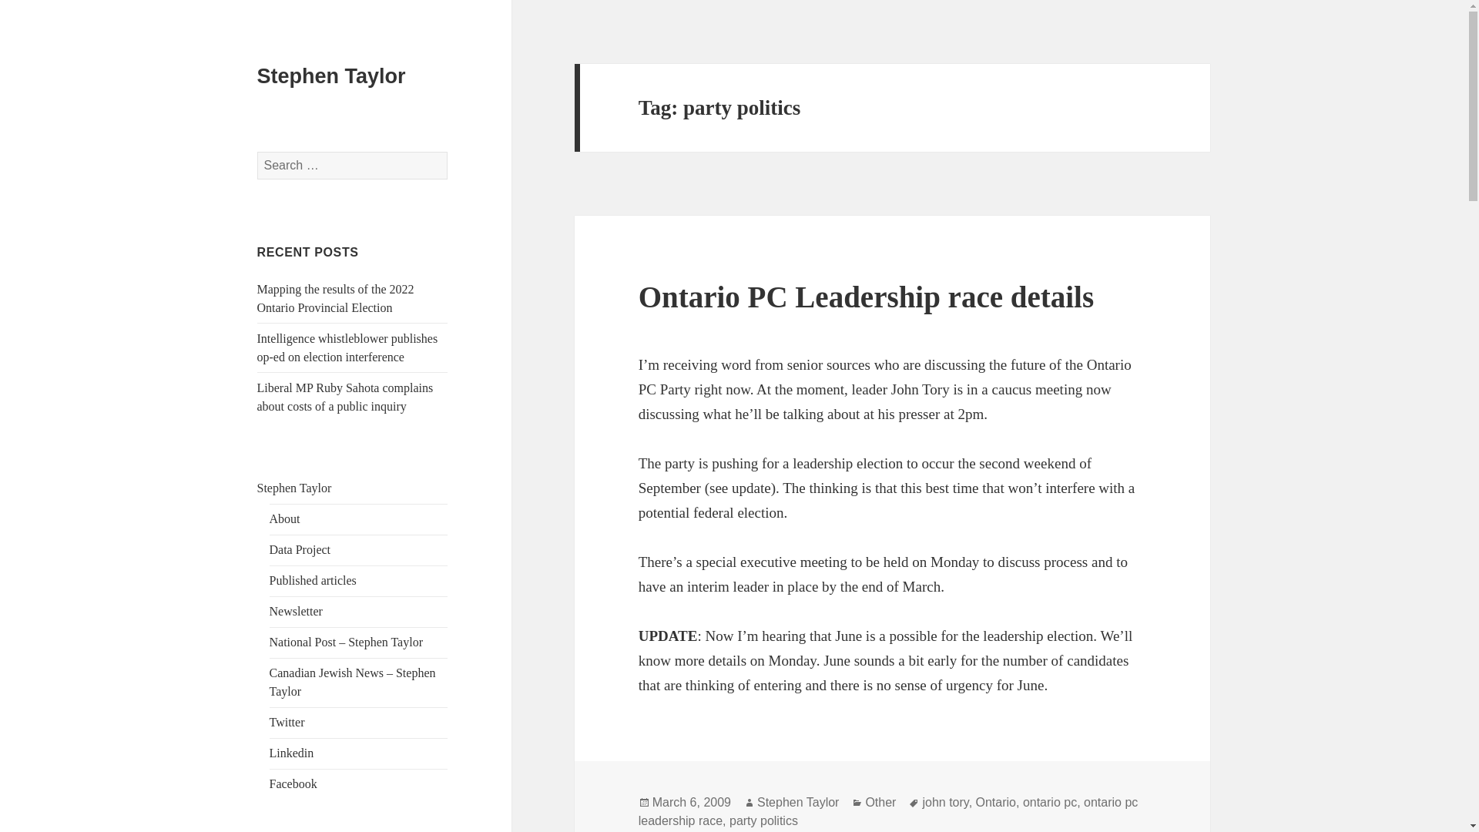  What do you see at coordinates (996, 802) in the screenshot?
I see `Ontario` at bounding box center [996, 802].